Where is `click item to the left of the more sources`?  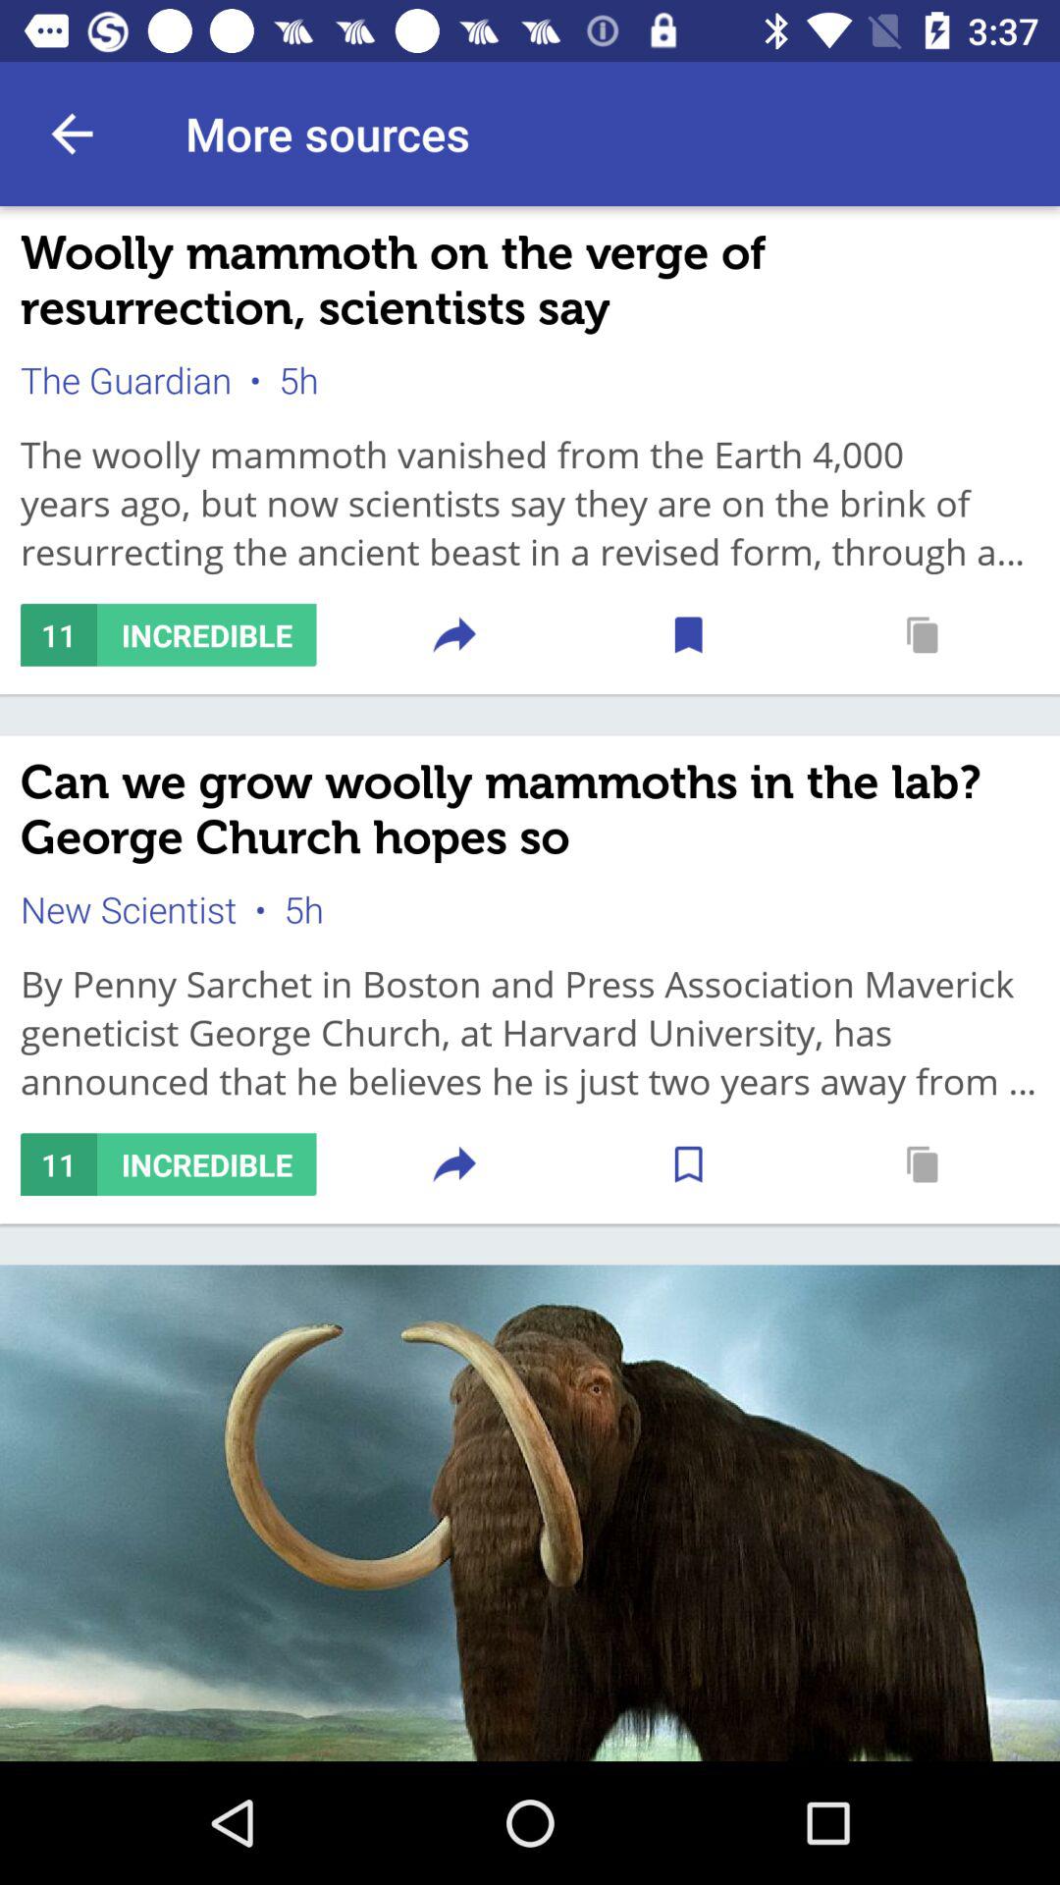 click item to the left of the more sources is located at coordinates (72, 134).